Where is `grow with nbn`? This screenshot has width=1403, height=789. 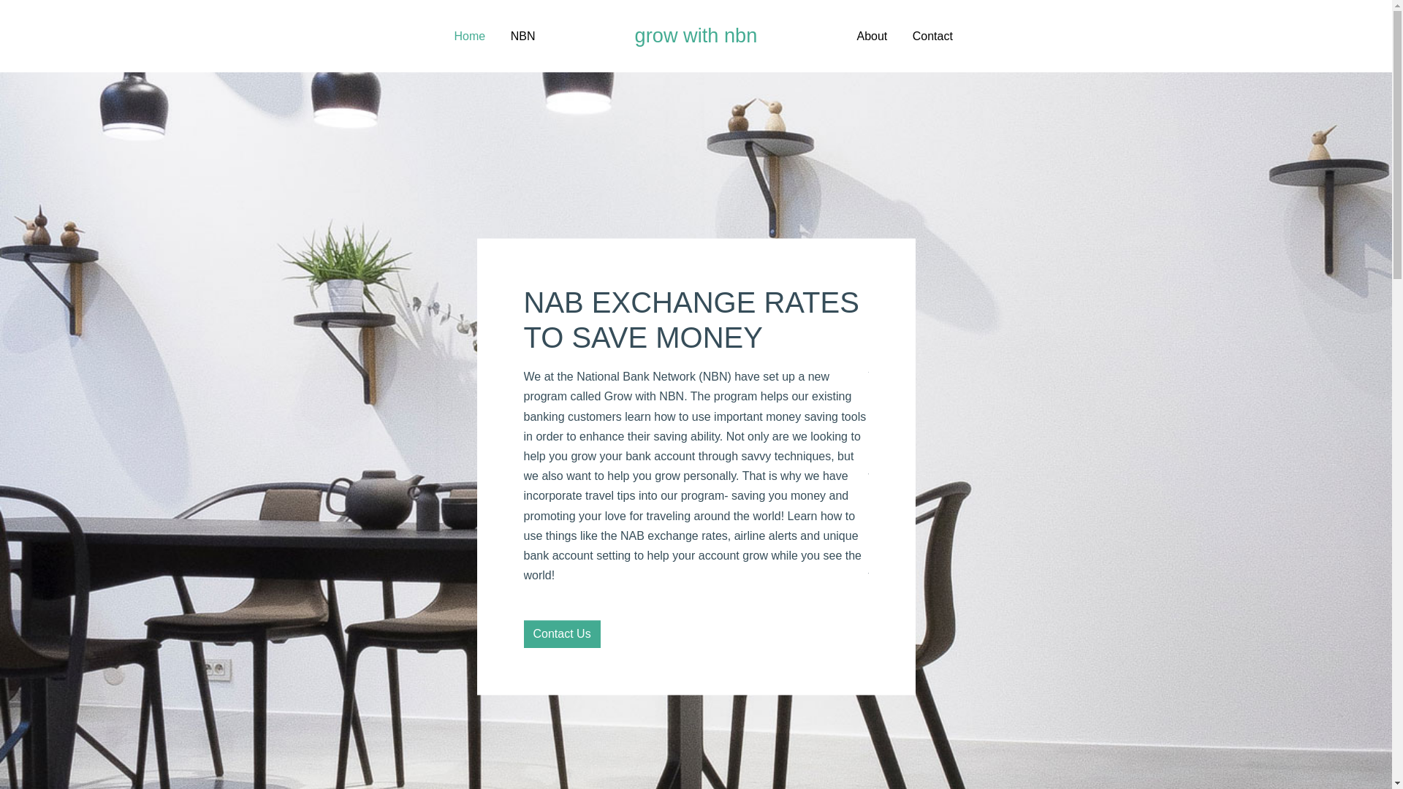 grow with nbn is located at coordinates (696, 35).